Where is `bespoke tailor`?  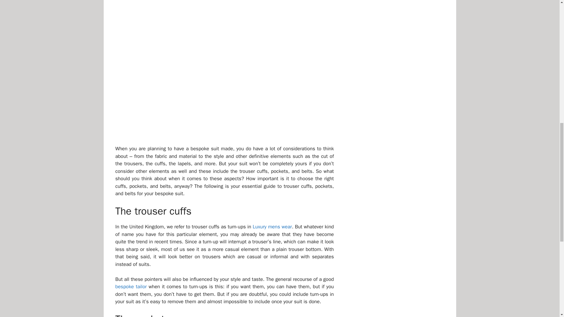
bespoke tailor is located at coordinates (131, 286).